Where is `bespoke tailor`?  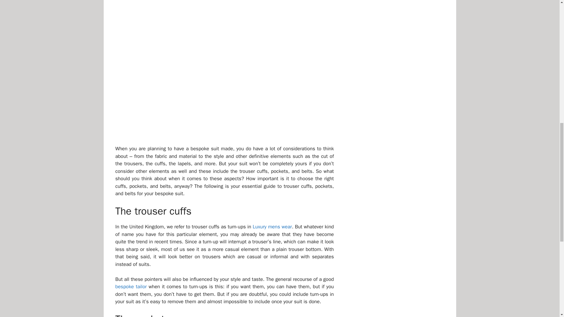
bespoke tailor is located at coordinates (131, 286).